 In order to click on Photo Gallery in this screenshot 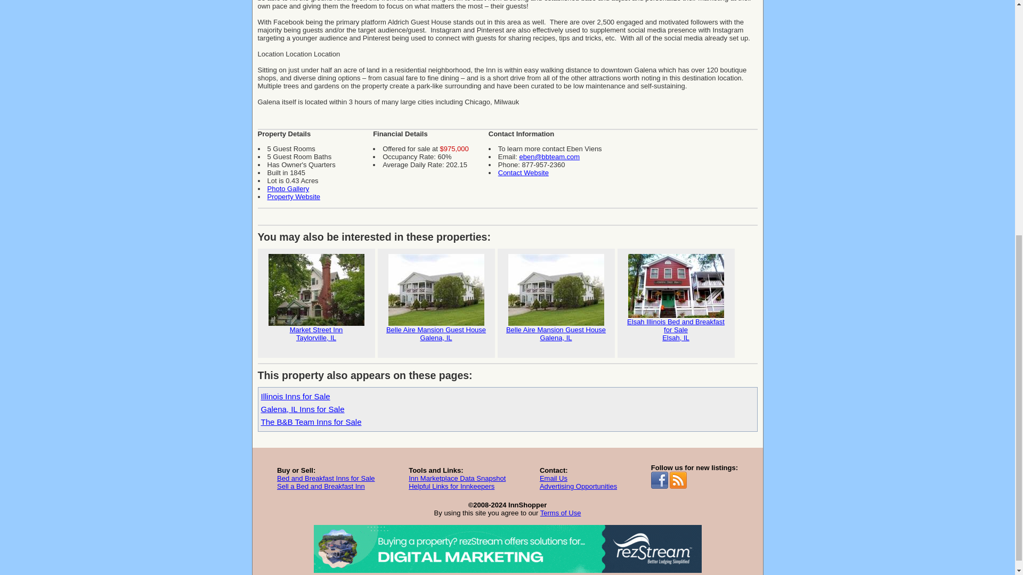, I will do `click(288, 188)`.